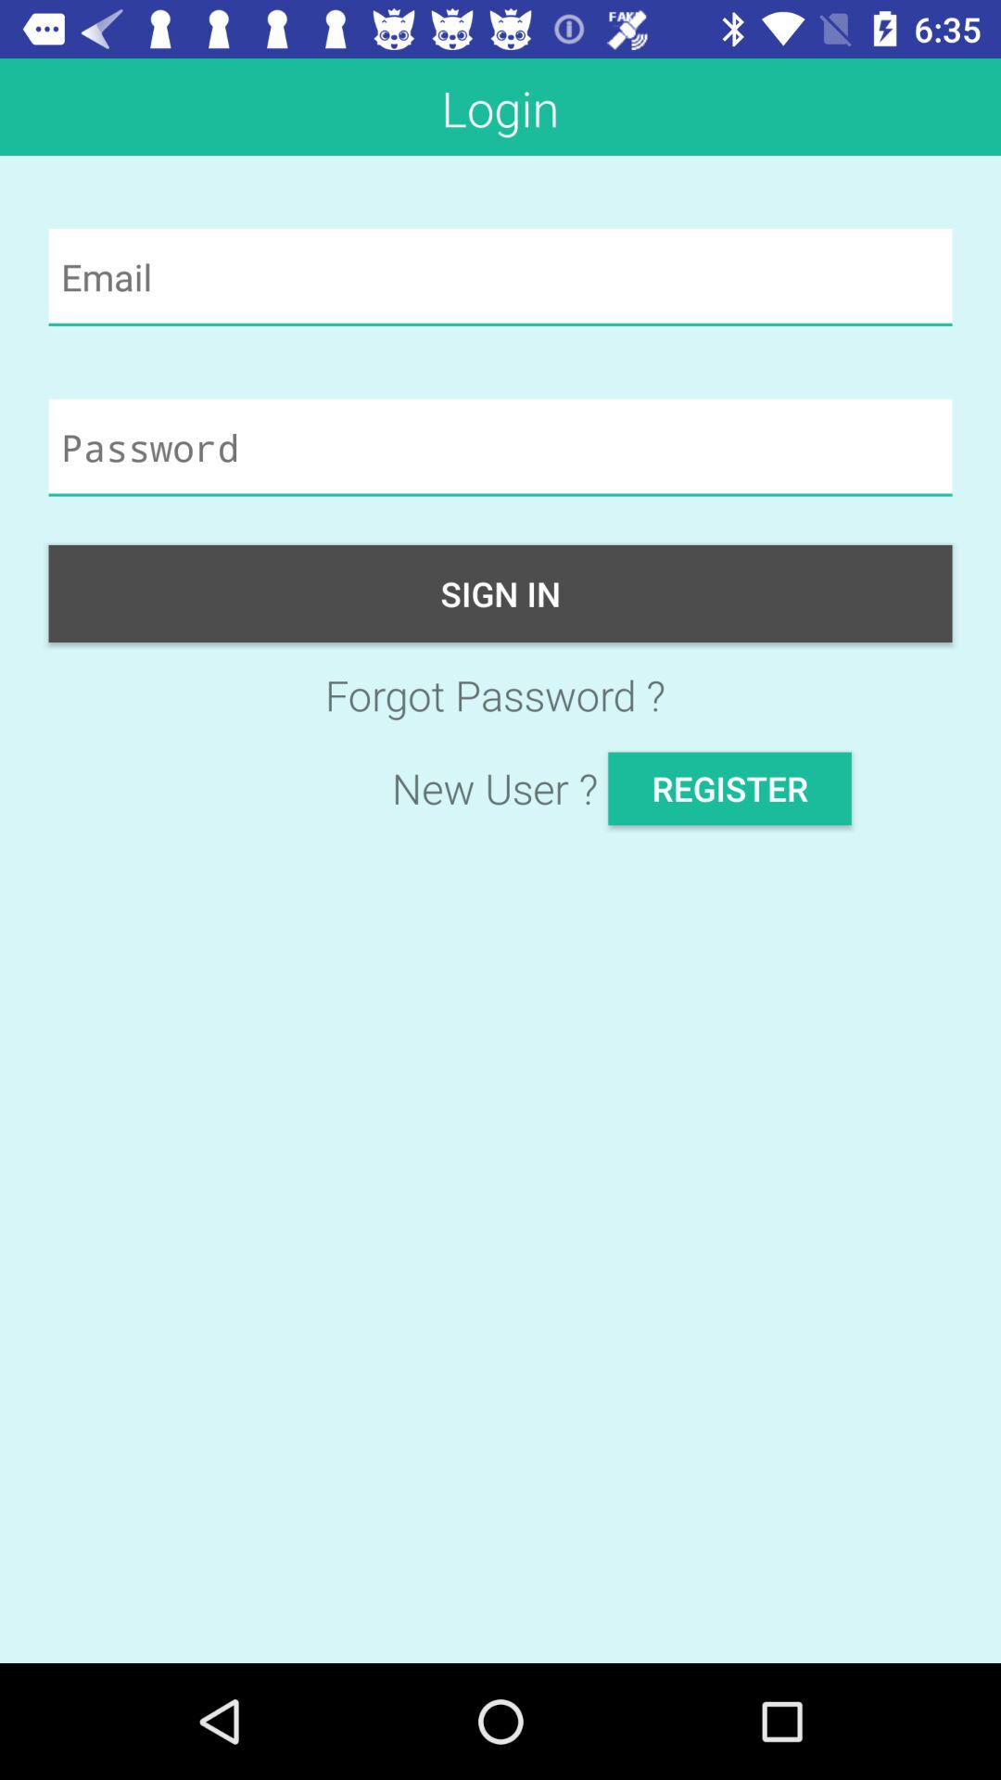 The image size is (1001, 1780). Describe the element at coordinates (500, 593) in the screenshot. I see `turn off the sign in item` at that location.